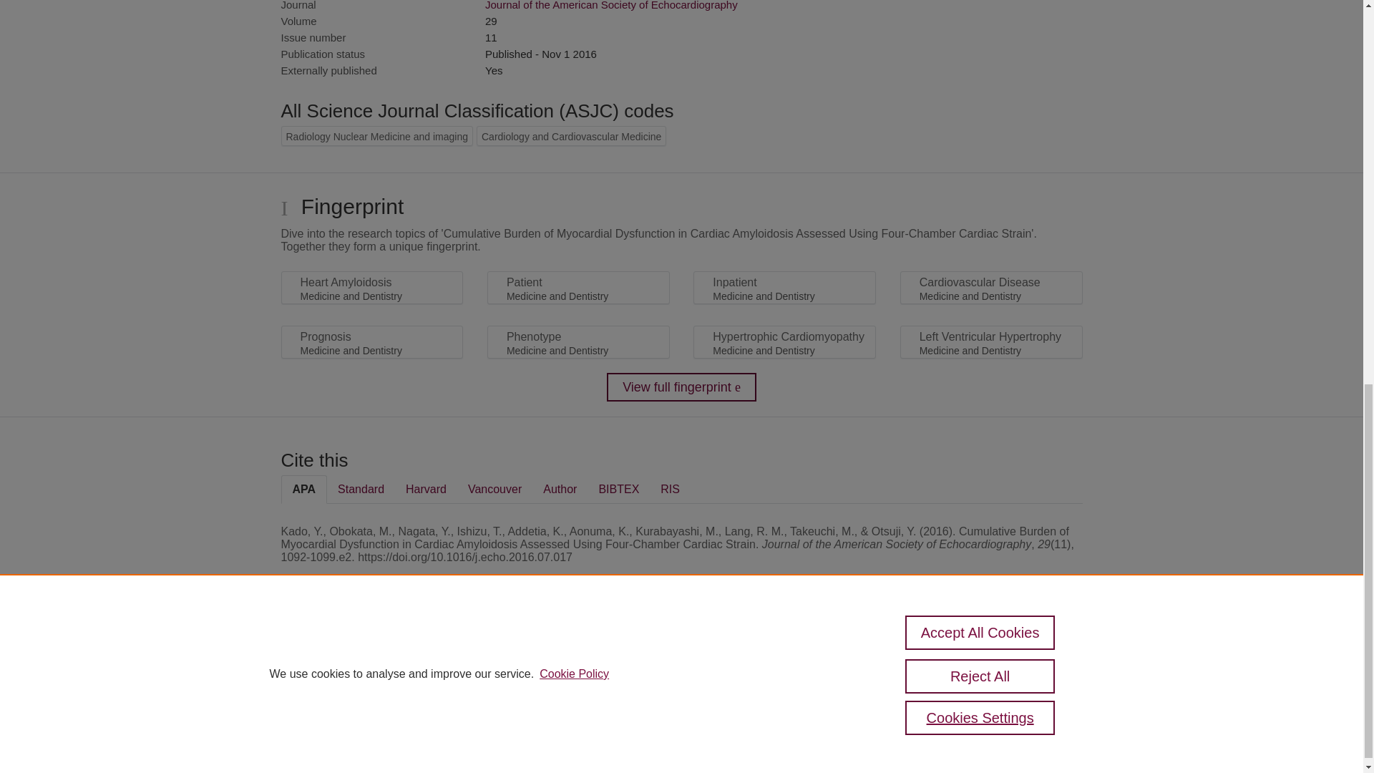 The height and width of the screenshot is (773, 1374). Describe the element at coordinates (681, 386) in the screenshot. I see `View full fingerprint` at that location.